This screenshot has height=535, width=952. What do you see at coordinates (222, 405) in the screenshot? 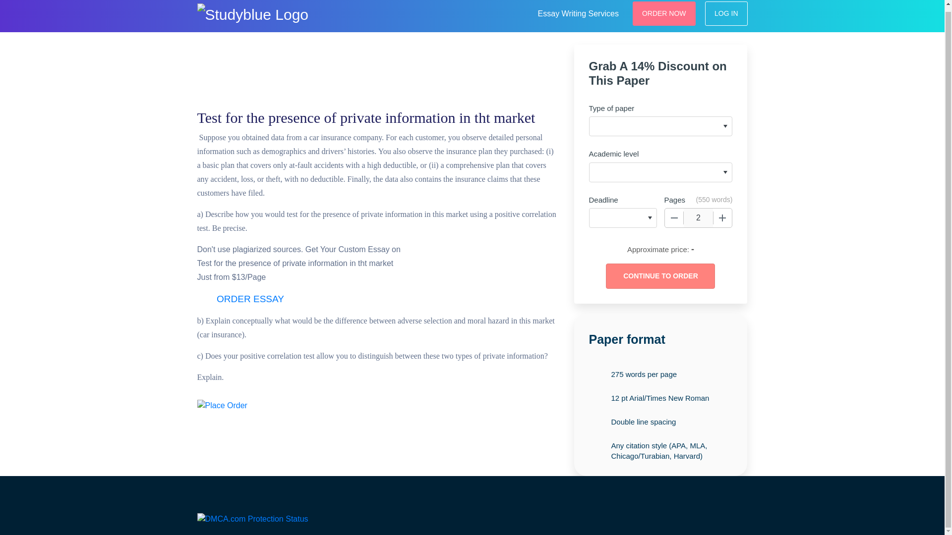
I see `Place Order` at bounding box center [222, 405].